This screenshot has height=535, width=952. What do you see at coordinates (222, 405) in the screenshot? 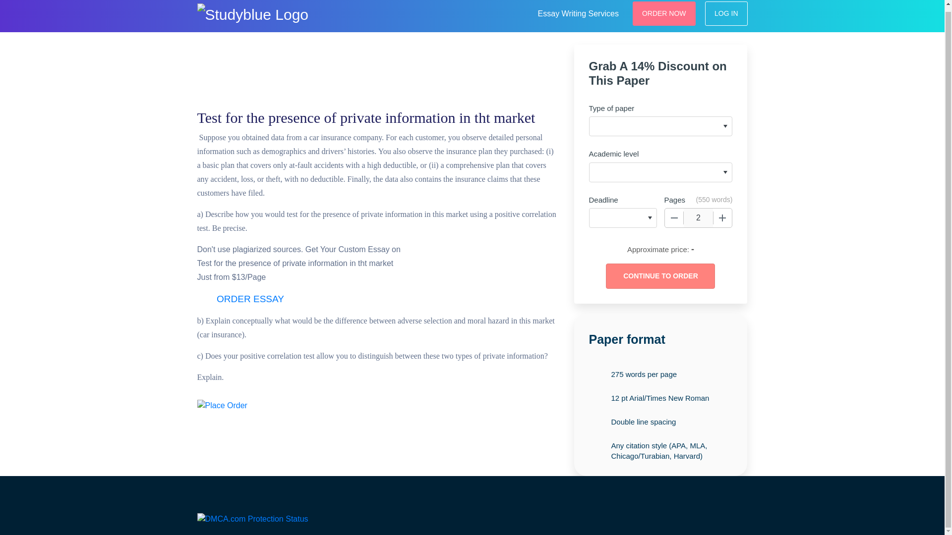
I see `Place Order` at bounding box center [222, 405].